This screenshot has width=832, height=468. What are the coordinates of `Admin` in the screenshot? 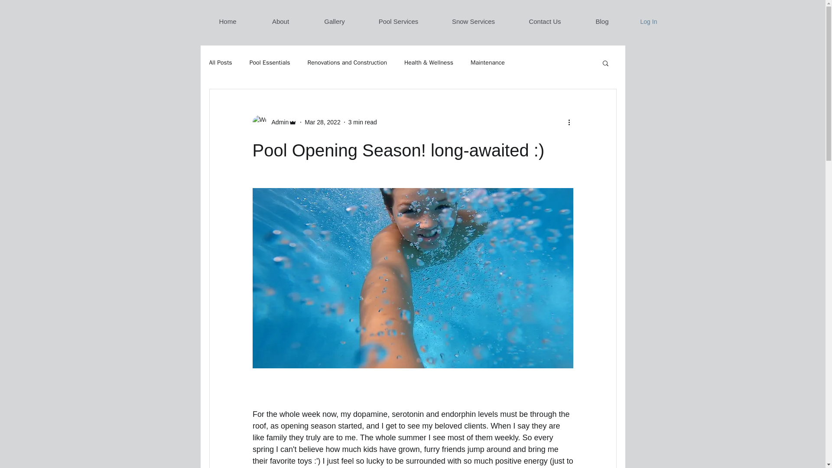 It's located at (274, 122).